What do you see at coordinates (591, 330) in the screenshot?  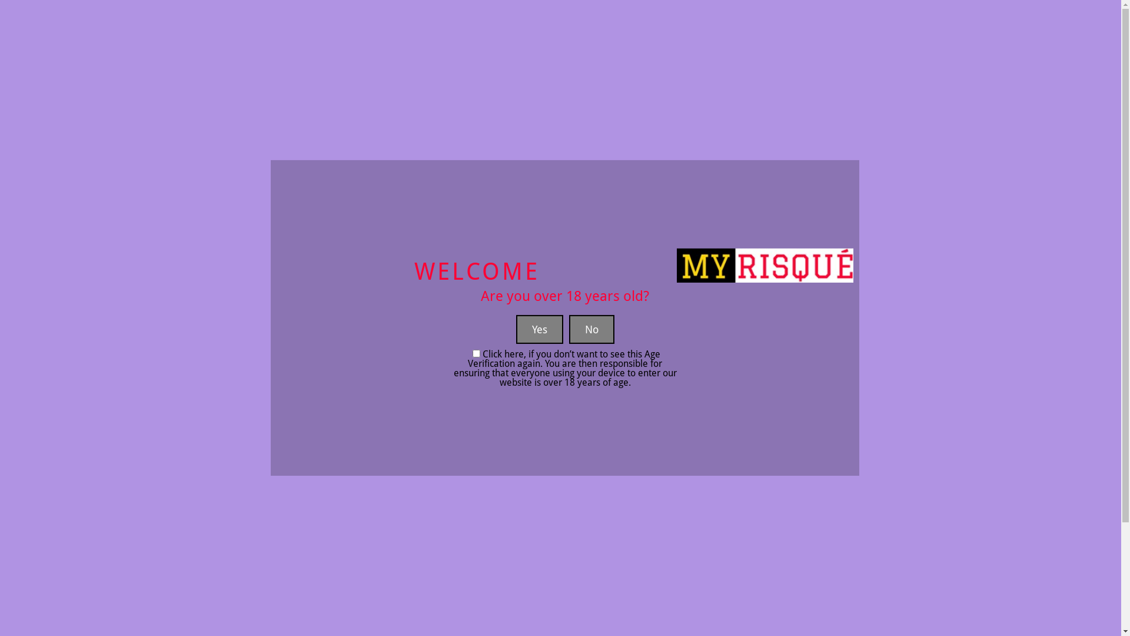 I see `No` at bounding box center [591, 330].